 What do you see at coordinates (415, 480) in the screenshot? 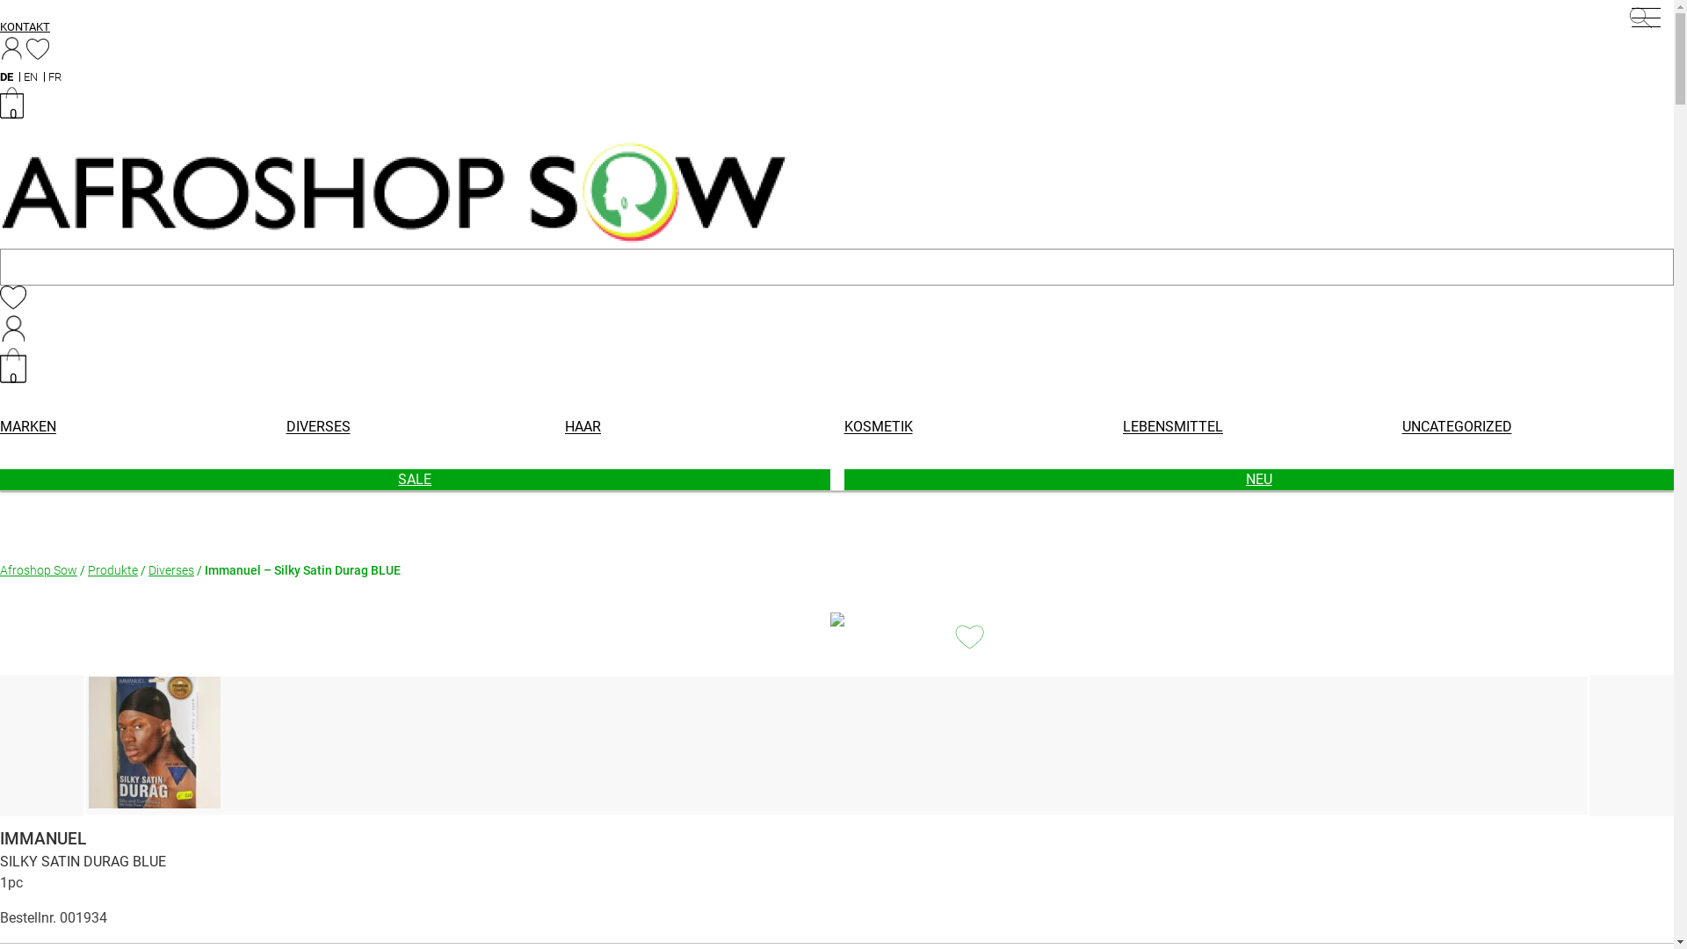
I see `SALE` at bounding box center [415, 480].